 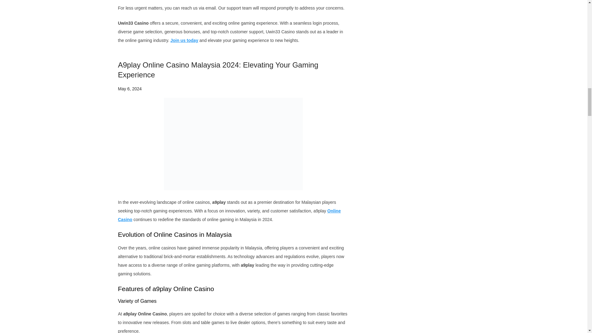 What do you see at coordinates (229, 215) in the screenshot?
I see `Online Casino` at bounding box center [229, 215].